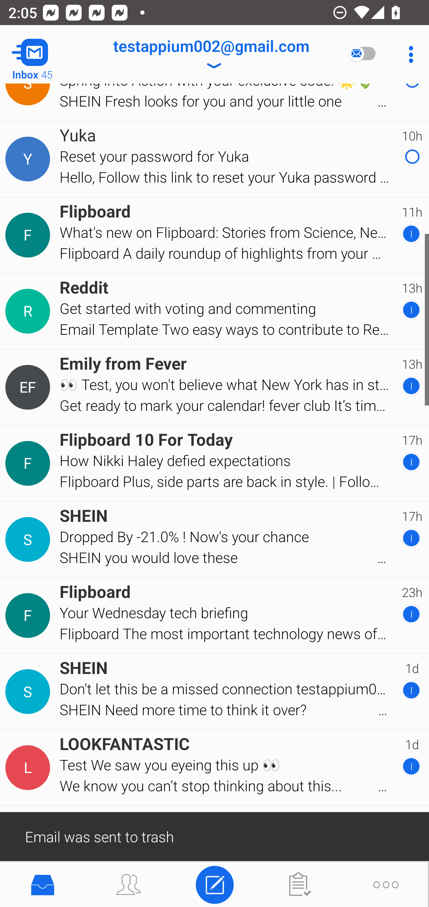 The image size is (429, 907). Describe the element at coordinates (47, 54) in the screenshot. I see `Navigate up` at that location.